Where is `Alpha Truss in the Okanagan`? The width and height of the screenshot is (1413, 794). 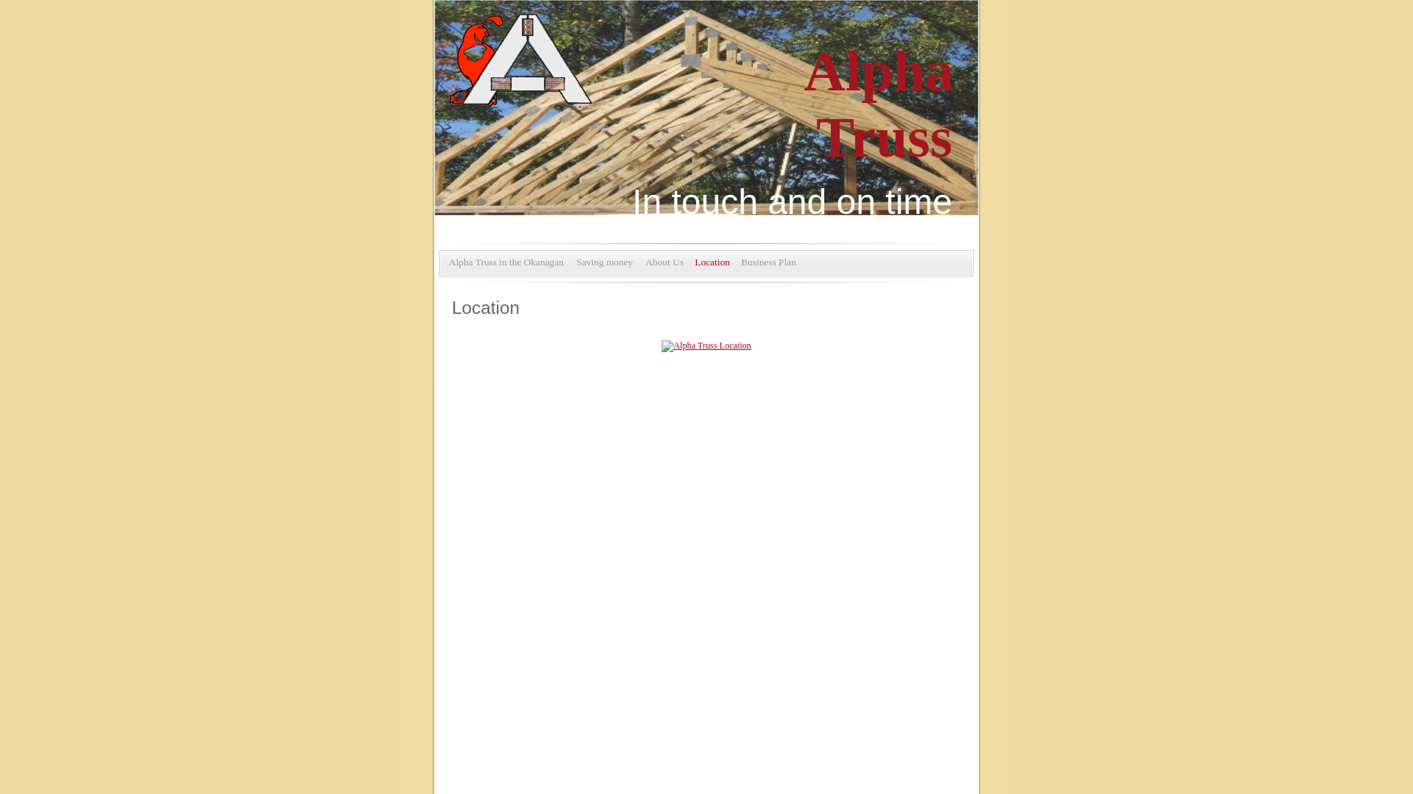
Alpha Truss in the Okanagan is located at coordinates (506, 262).